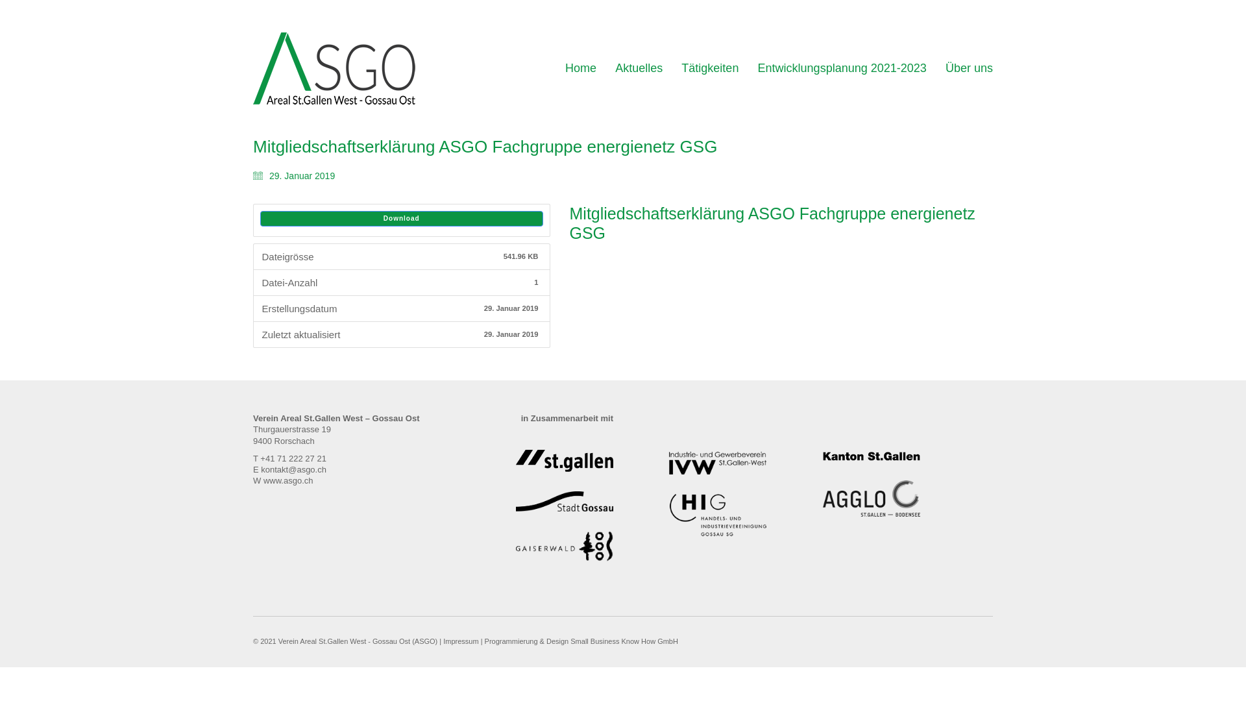 The width and height of the screenshot is (1246, 701). I want to click on +41 71 222 27 21, so click(293, 458).